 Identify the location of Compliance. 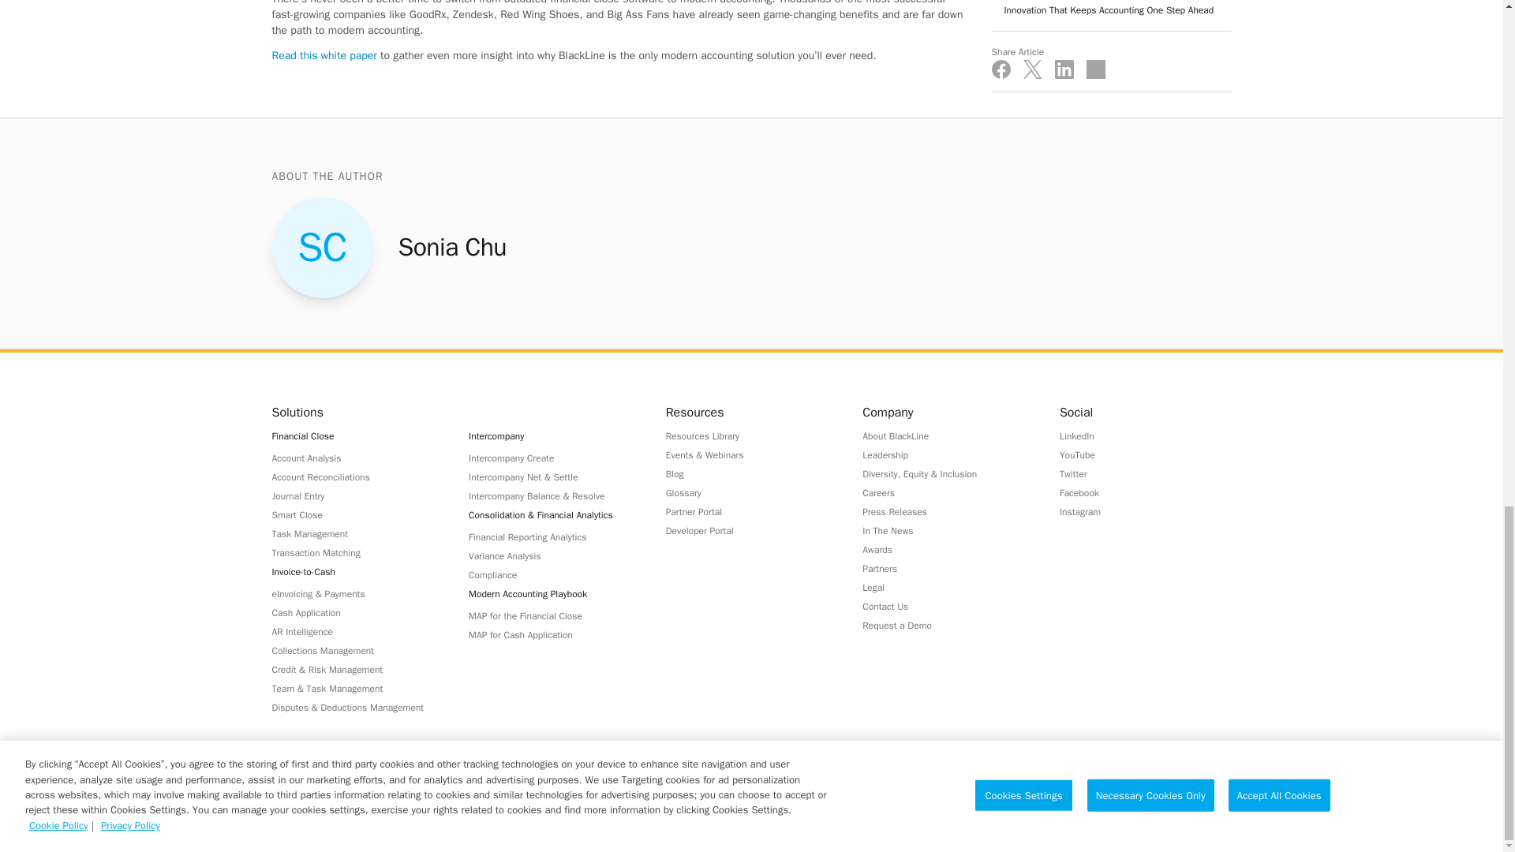
(554, 574).